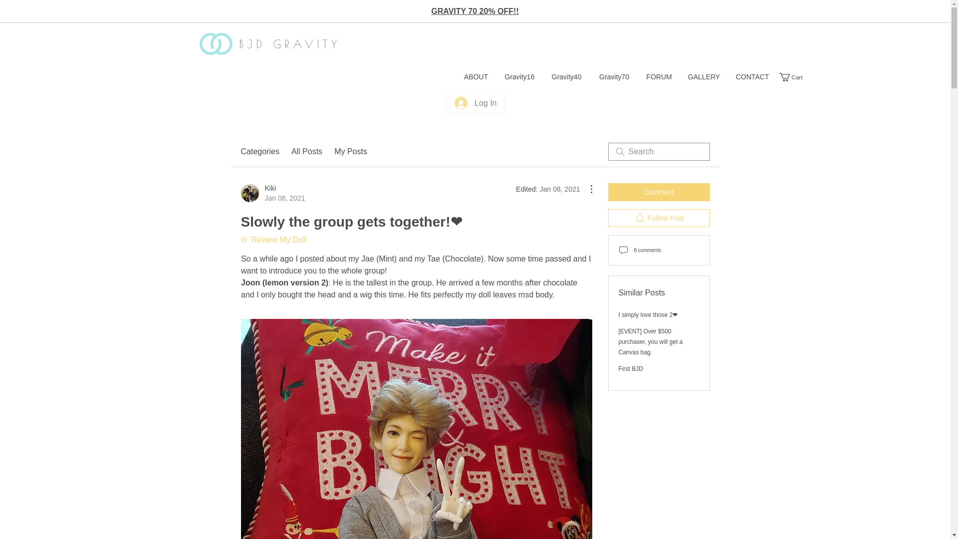  What do you see at coordinates (259, 152) in the screenshot?
I see `My Posts` at bounding box center [259, 152].